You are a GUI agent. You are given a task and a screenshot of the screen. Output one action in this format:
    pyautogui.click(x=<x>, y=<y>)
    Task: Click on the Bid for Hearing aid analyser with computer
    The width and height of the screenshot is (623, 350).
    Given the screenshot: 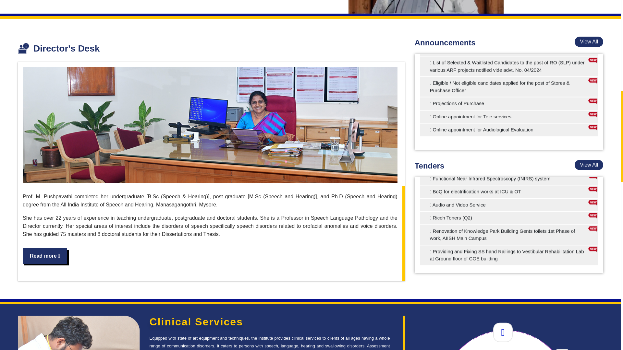 What is the action you would take?
    pyautogui.click(x=509, y=237)
    